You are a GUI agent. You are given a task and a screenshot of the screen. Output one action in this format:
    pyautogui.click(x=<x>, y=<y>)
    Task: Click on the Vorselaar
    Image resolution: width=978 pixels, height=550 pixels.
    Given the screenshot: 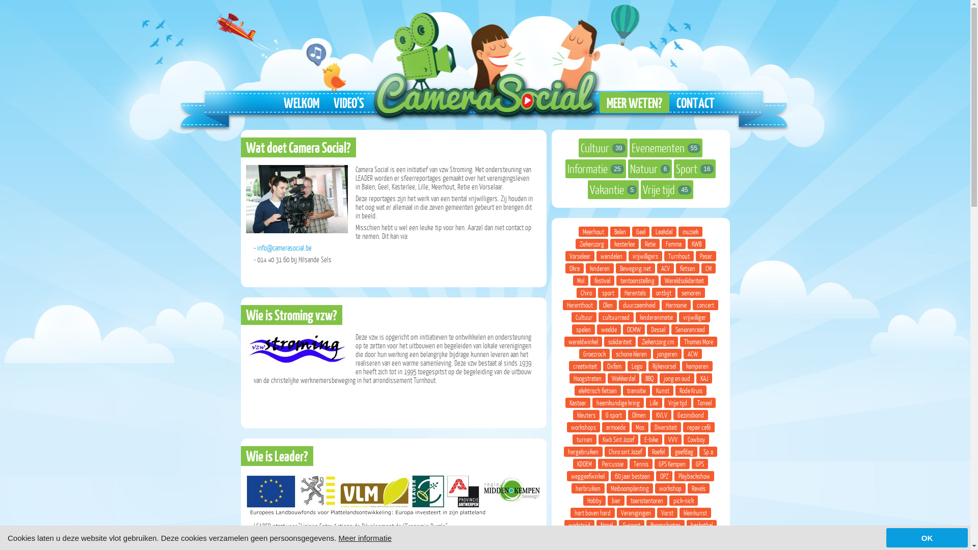 What is the action you would take?
    pyautogui.click(x=580, y=256)
    